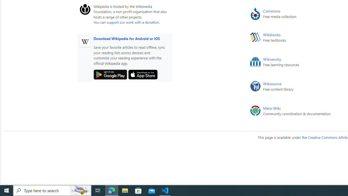 This screenshot has width=348, height=196. I want to click on Download Wikipedia for Android or iOS, so click(126, 38).